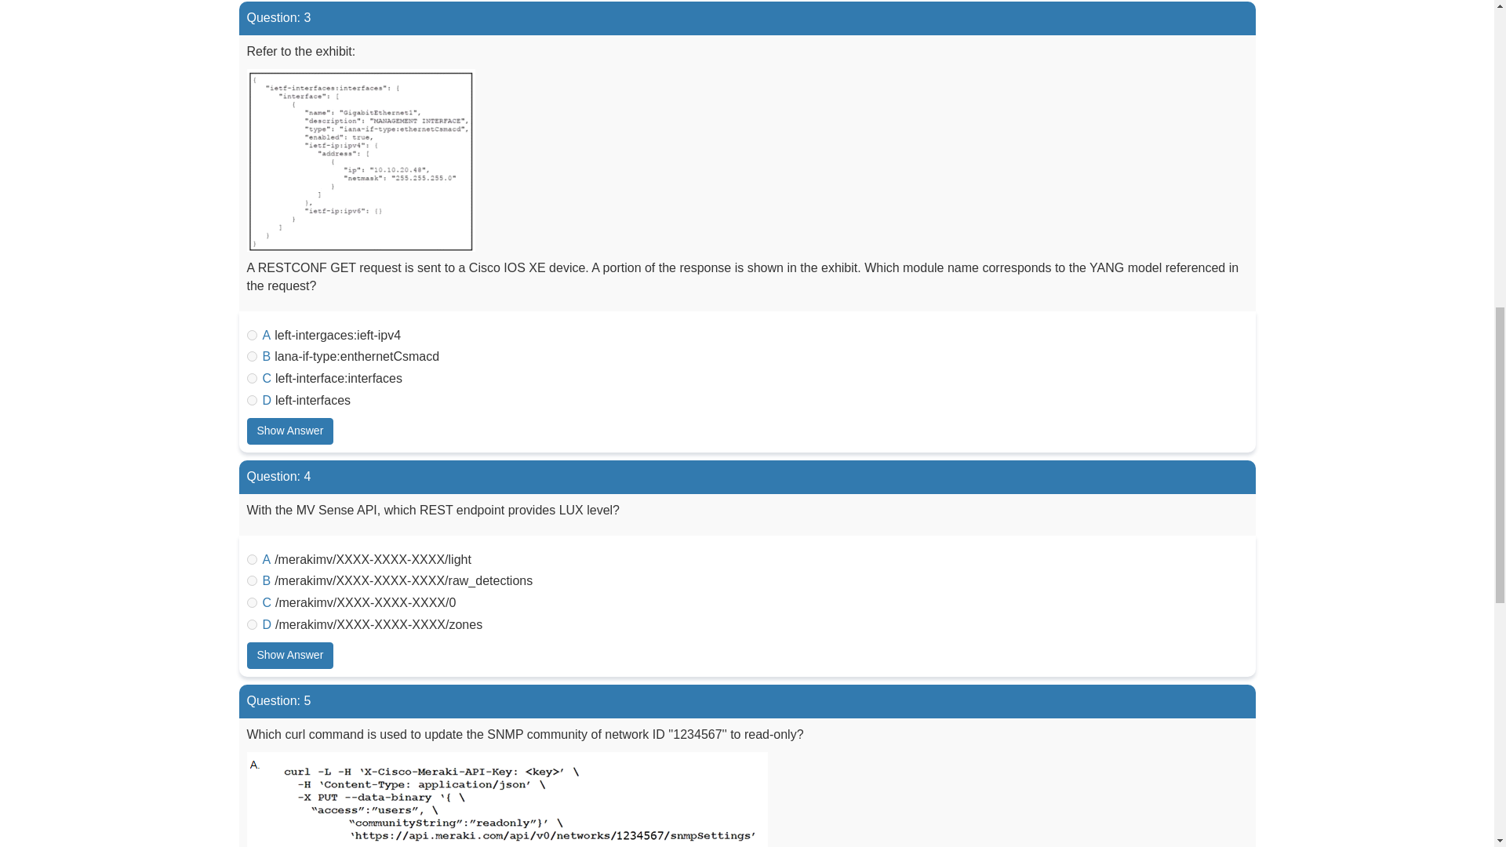  I want to click on D, so click(251, 400).